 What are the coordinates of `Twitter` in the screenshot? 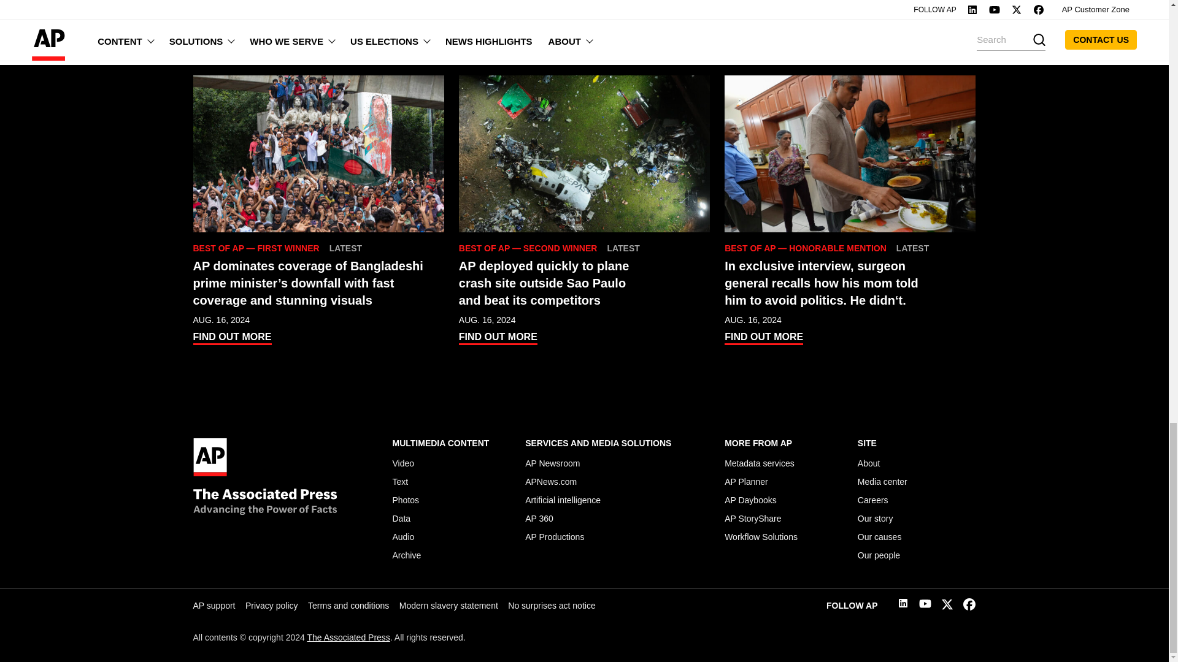 It's located at (947, 607).